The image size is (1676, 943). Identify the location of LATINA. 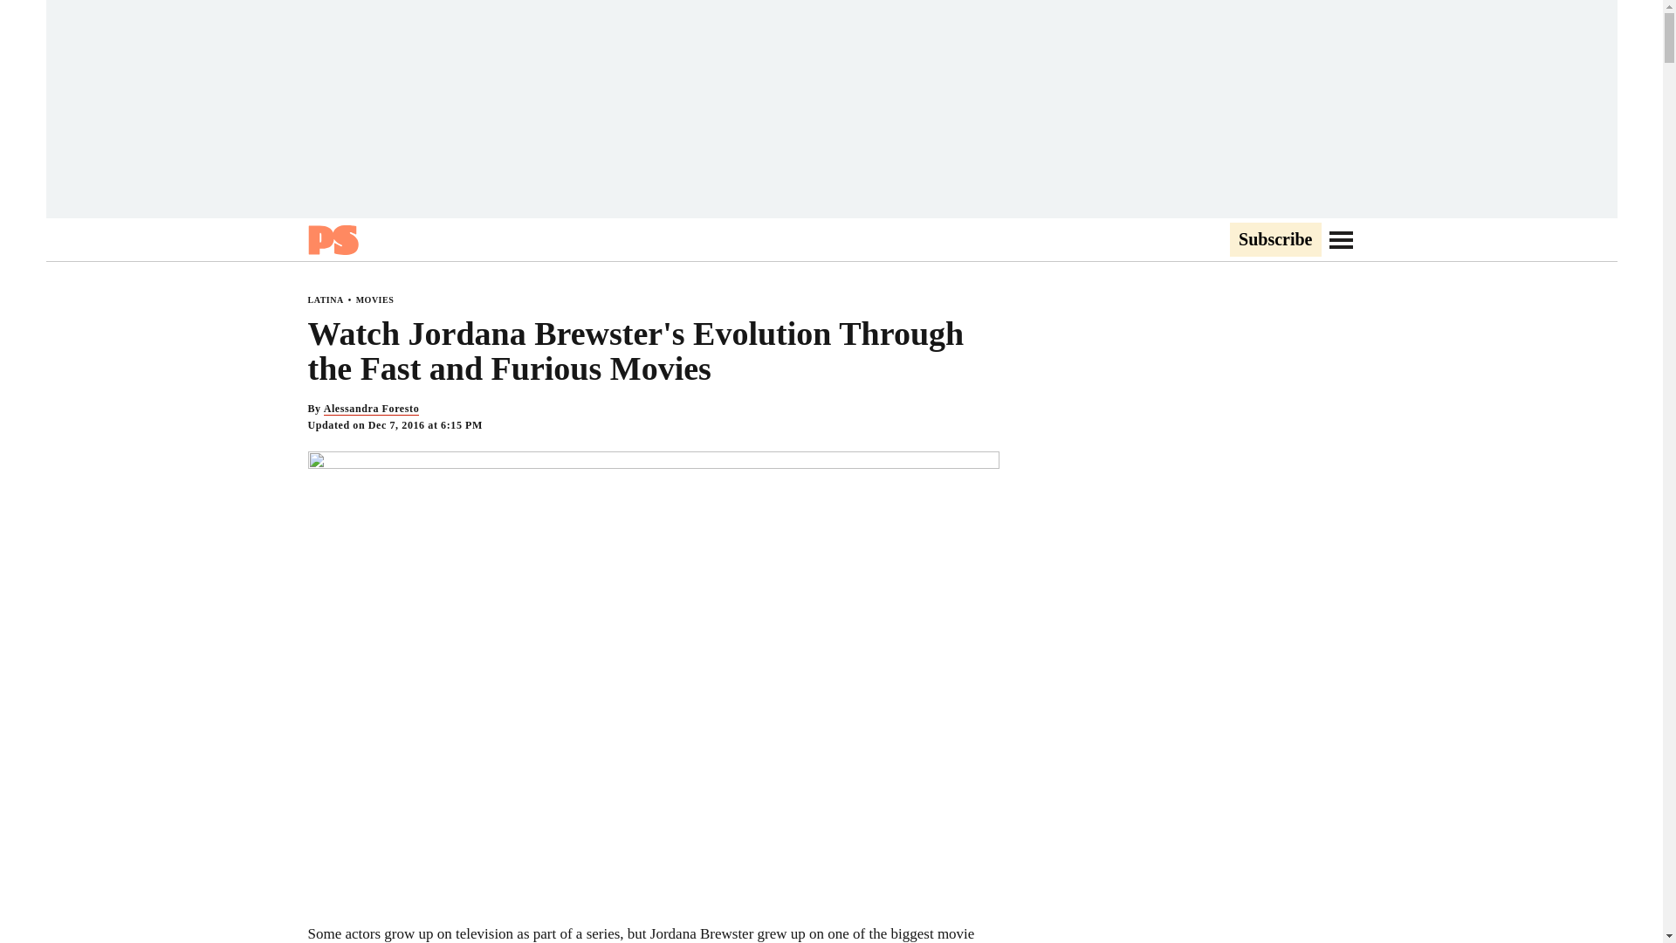
(325, 299).